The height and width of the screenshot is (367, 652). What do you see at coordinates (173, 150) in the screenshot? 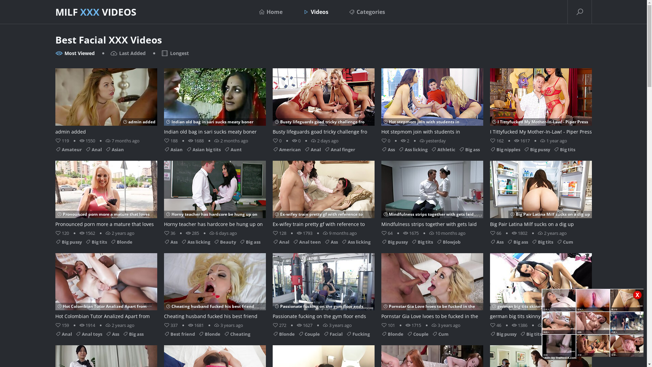
I see `Asian` at bounding box center [173, 150].